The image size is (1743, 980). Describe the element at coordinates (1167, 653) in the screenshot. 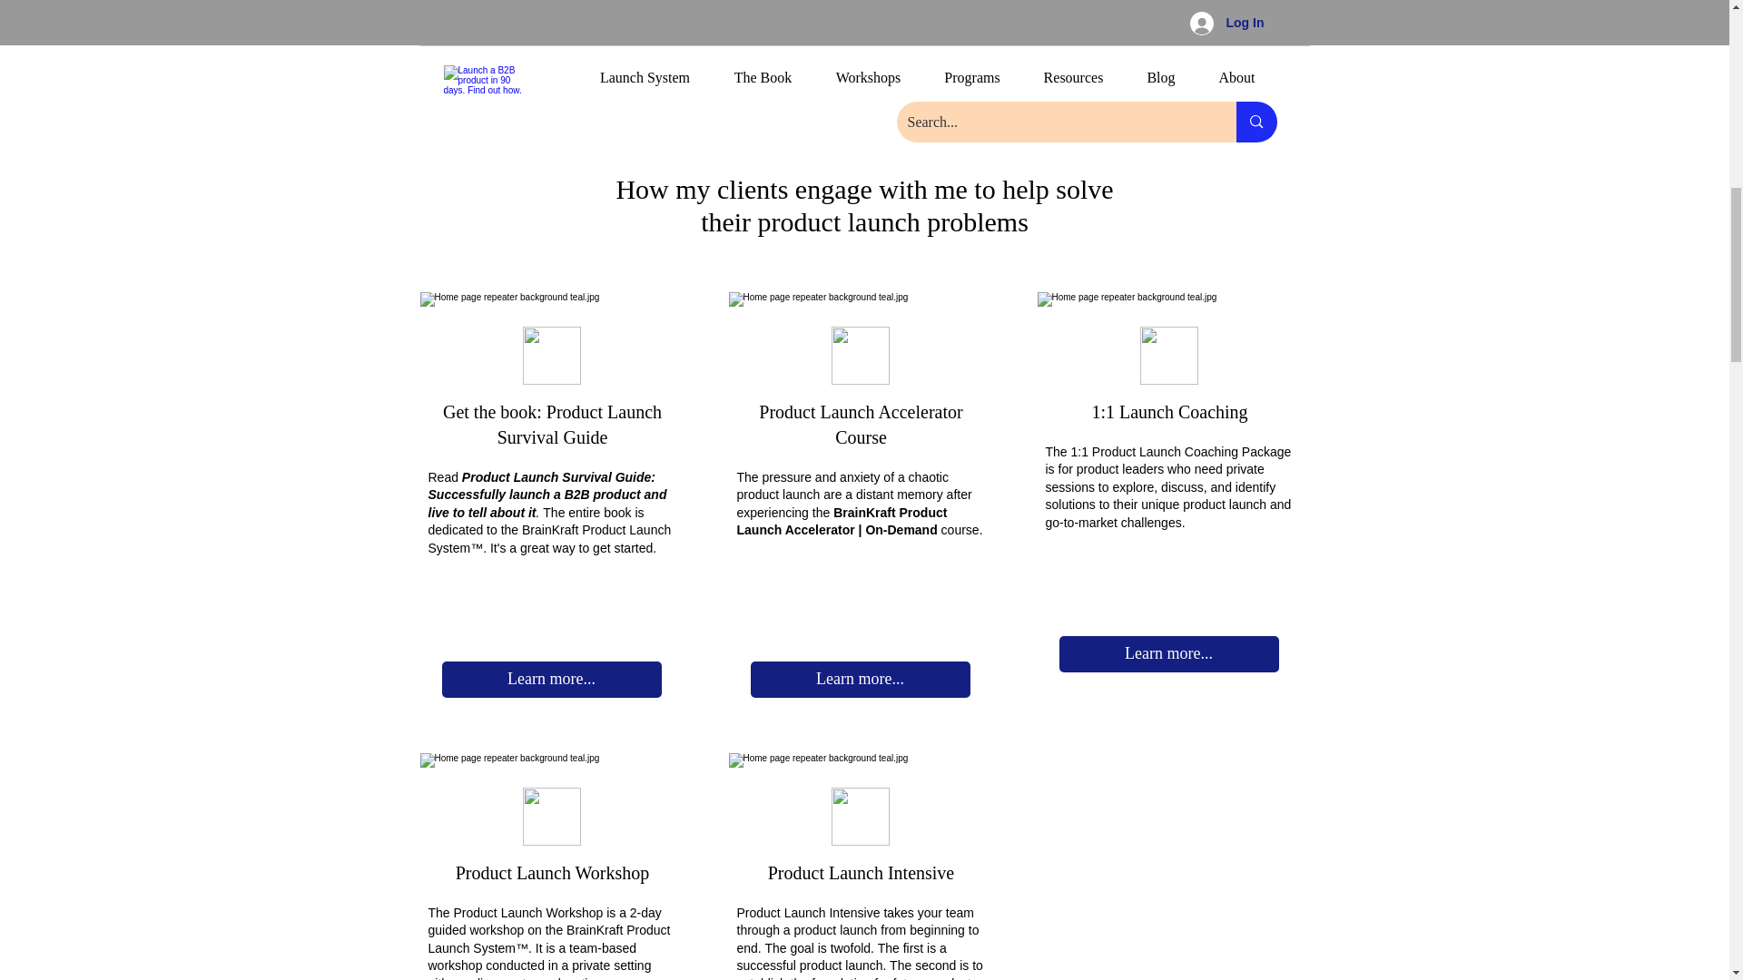

I see `Learn more...` at that location.